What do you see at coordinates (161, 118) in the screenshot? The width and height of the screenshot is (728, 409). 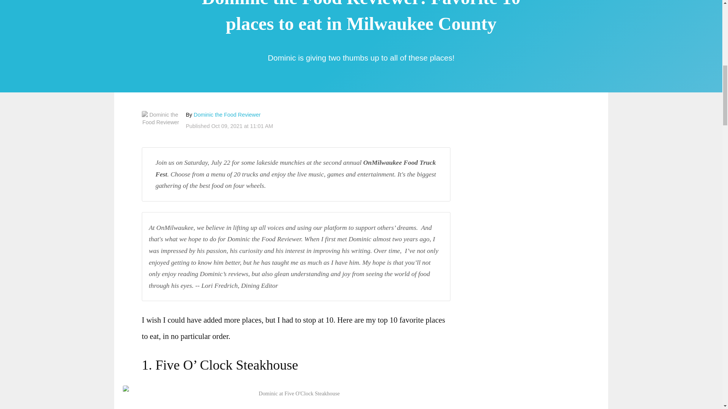 I see `Dominic the Food Reviewer` at bounding box center [161, 118].